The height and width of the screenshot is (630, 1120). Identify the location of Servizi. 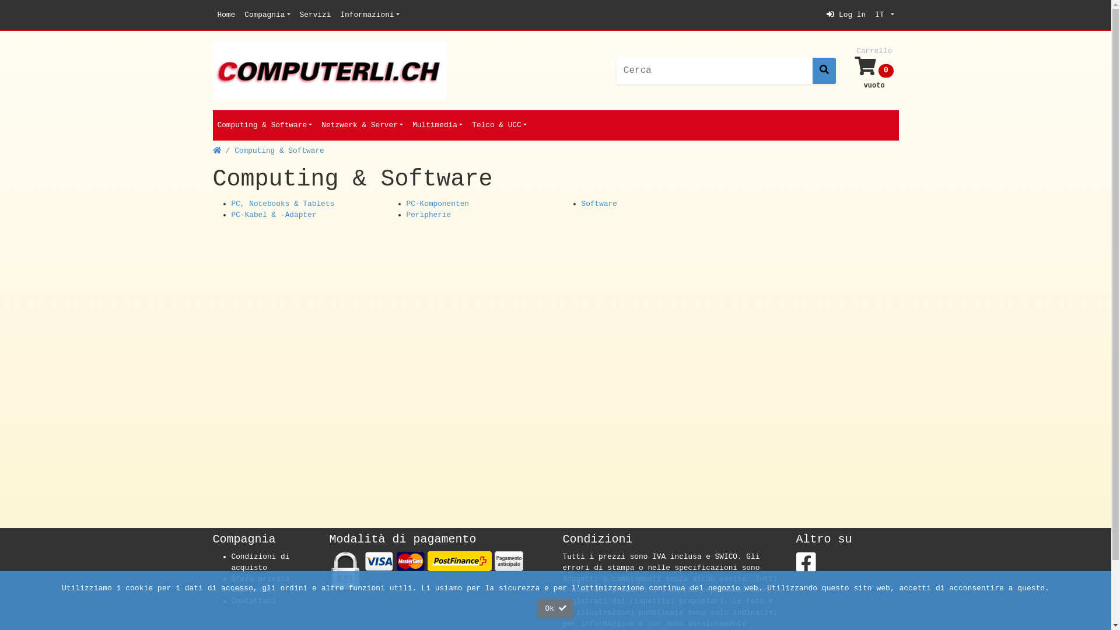
(316, 15).